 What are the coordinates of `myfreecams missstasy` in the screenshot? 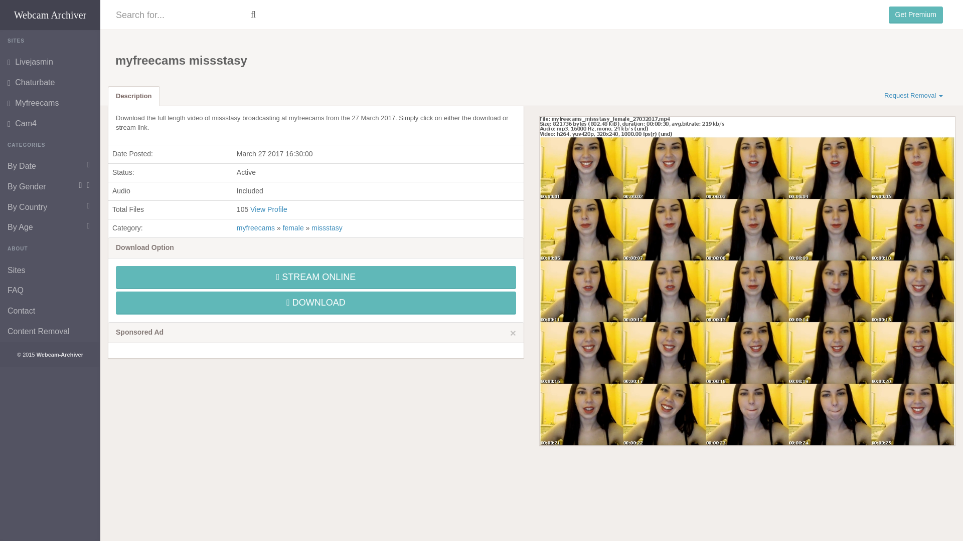 It's located at (747, 281).